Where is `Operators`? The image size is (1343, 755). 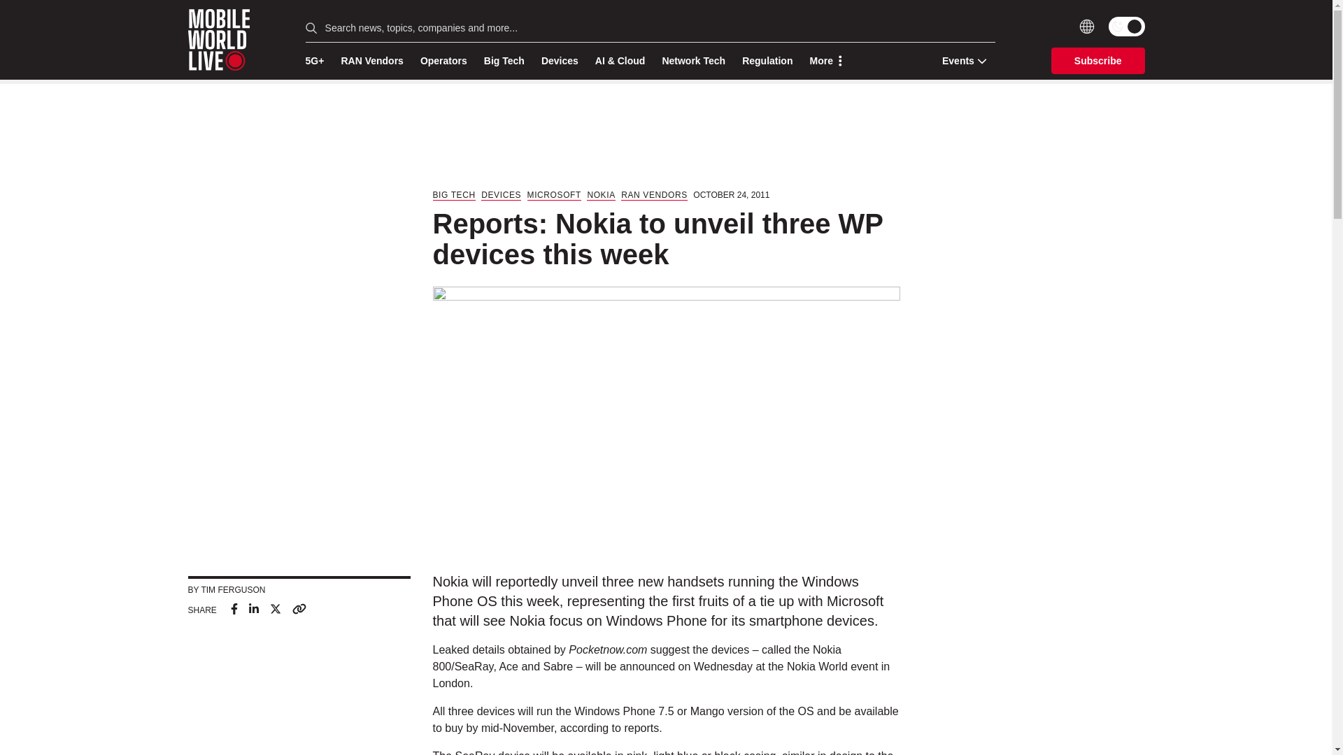
Operators is located at coordinates (443, 61).